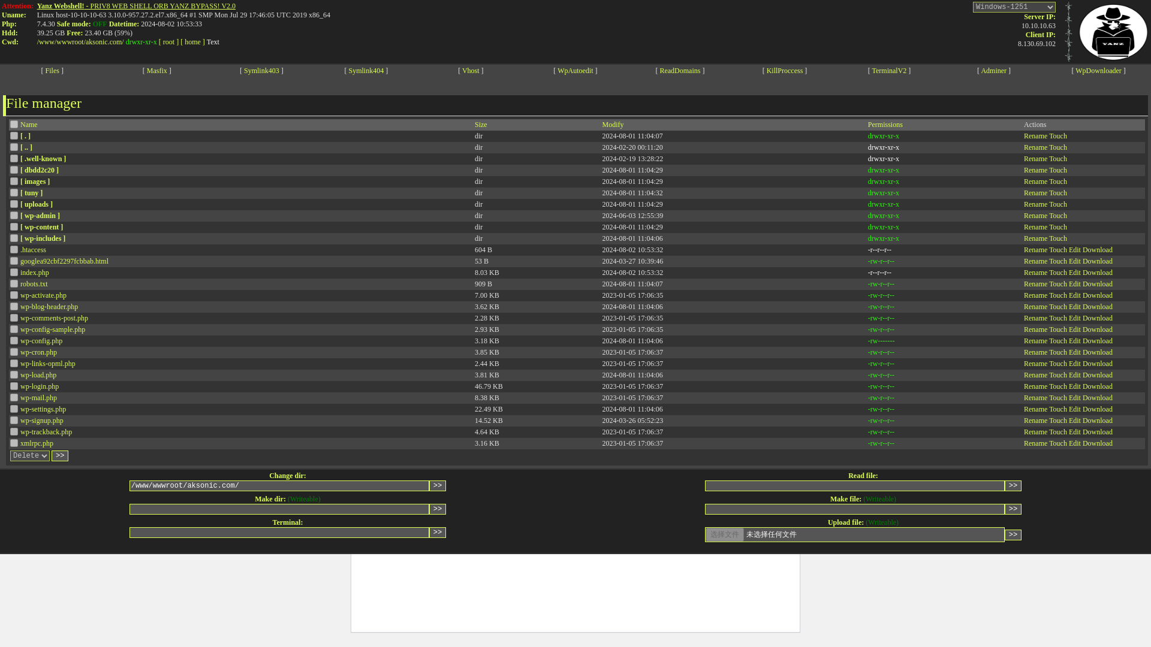 The width and height of the screenshot is (1151, 647). I want to click on Modify, so click(613, 124).